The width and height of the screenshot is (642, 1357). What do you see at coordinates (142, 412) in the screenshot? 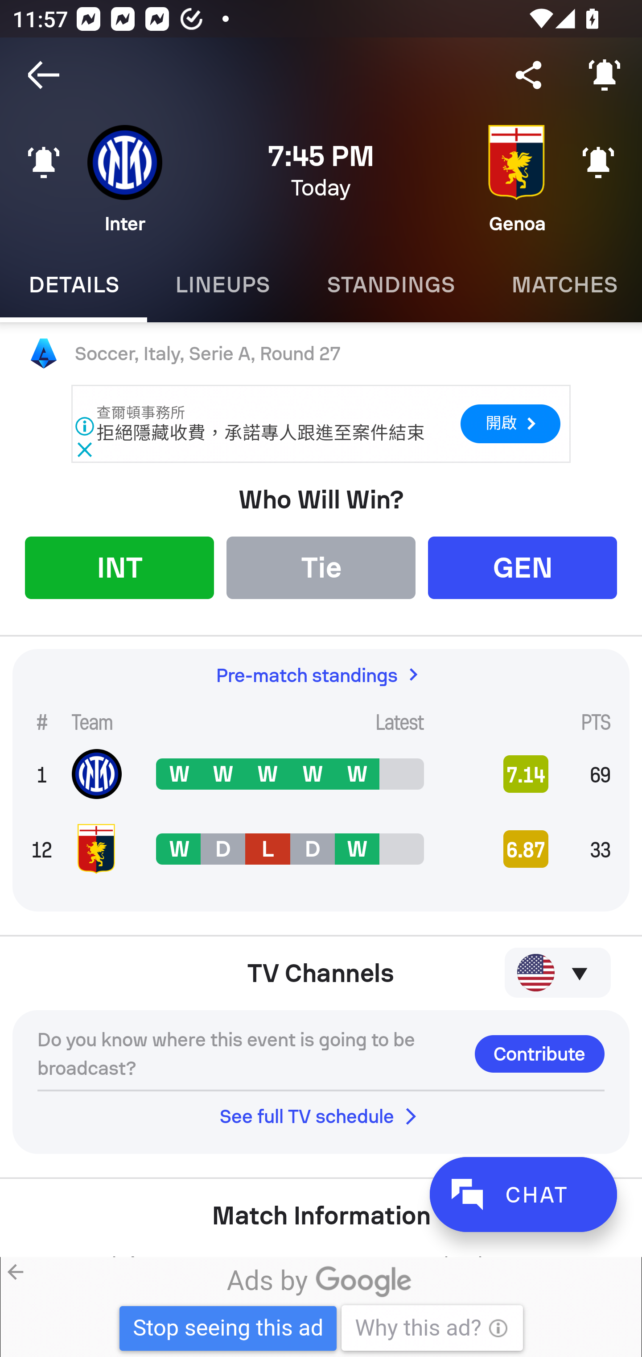
I see `查爾頓事務所` at bounding box center [142, 412].